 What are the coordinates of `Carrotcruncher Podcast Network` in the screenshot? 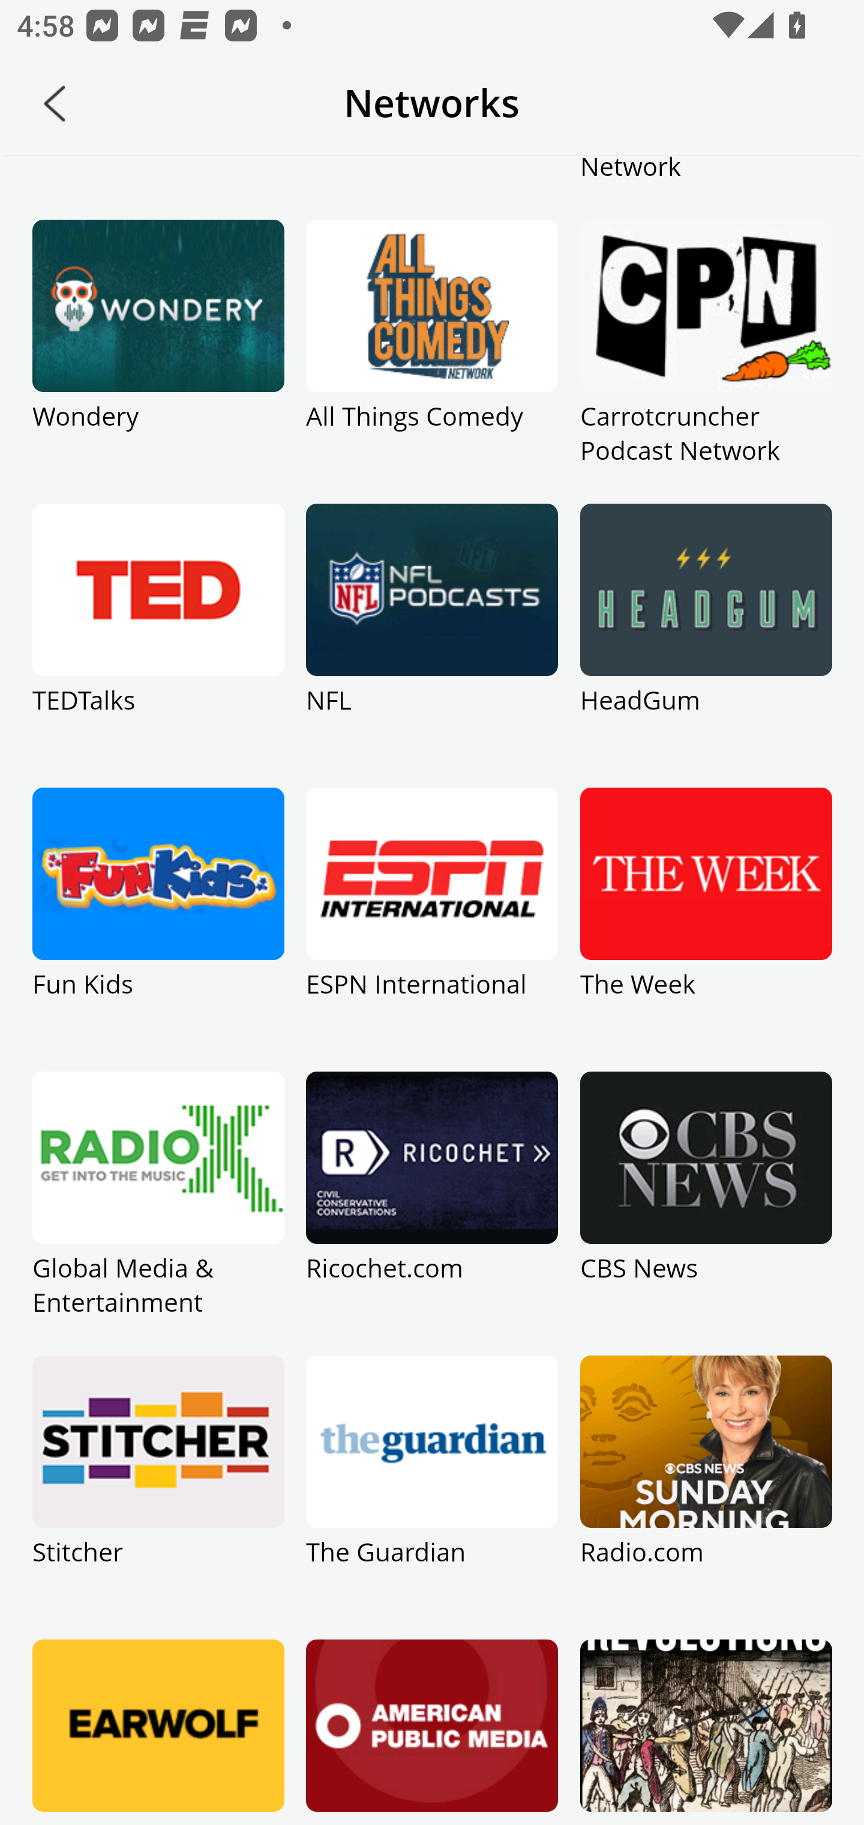 It's located at (706, 361).